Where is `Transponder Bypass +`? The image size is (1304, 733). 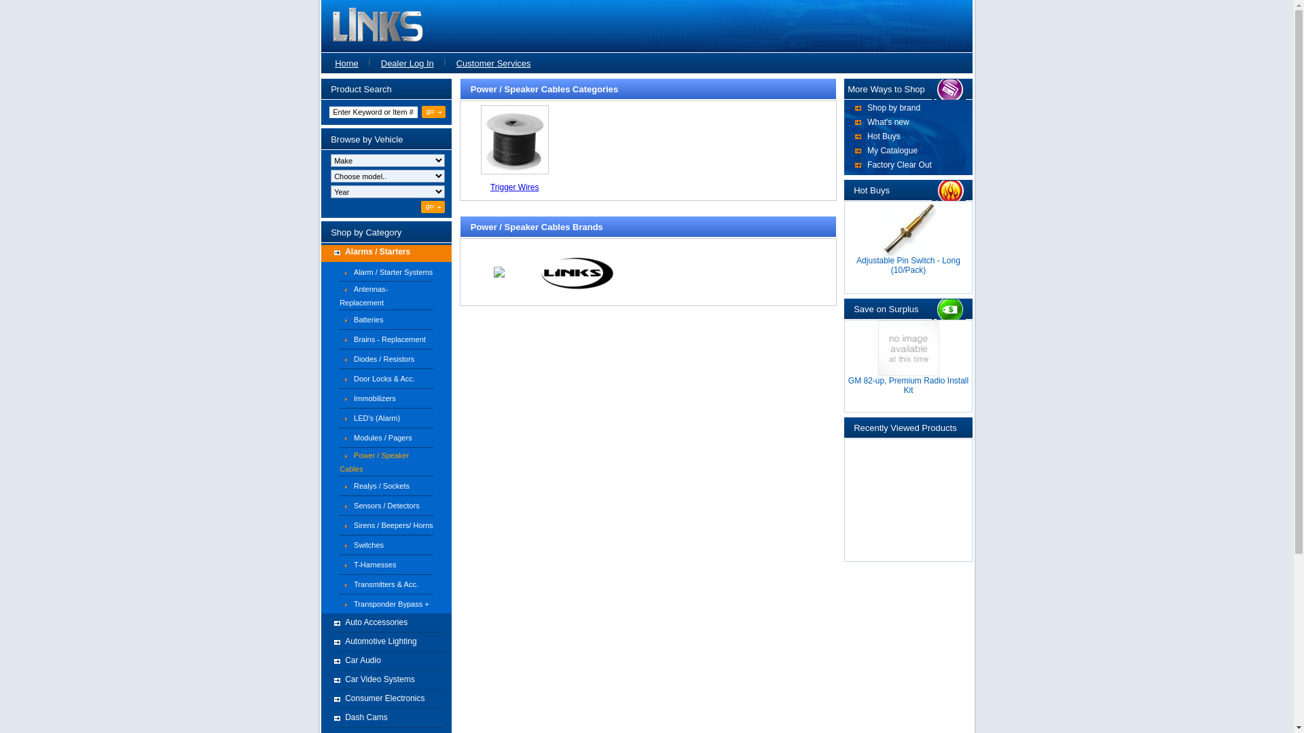 Transponder Bypass + is located at coordinates (391, 604).